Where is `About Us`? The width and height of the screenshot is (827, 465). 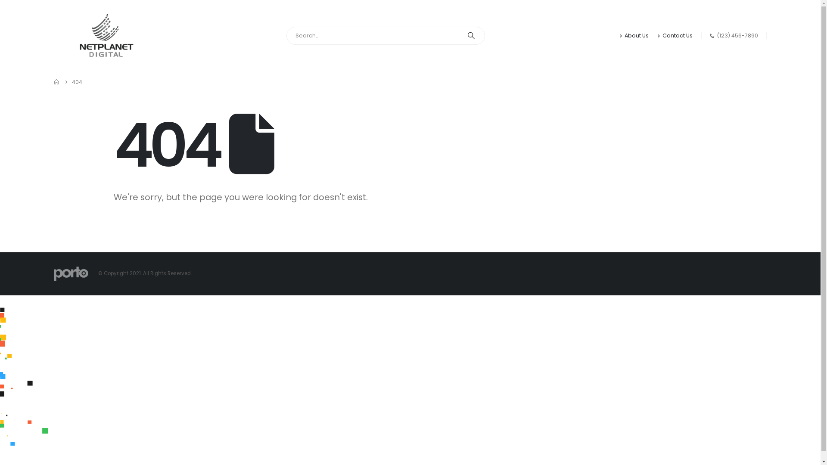 About Us is located at coordinates (640, 35).